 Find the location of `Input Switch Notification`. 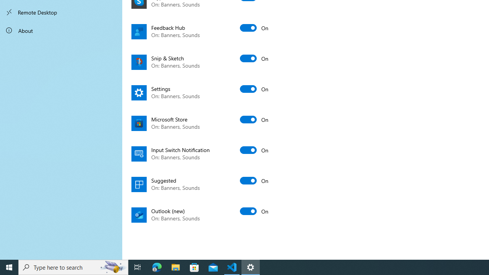

Input Switch Notification is located at coordinates (215, 154).